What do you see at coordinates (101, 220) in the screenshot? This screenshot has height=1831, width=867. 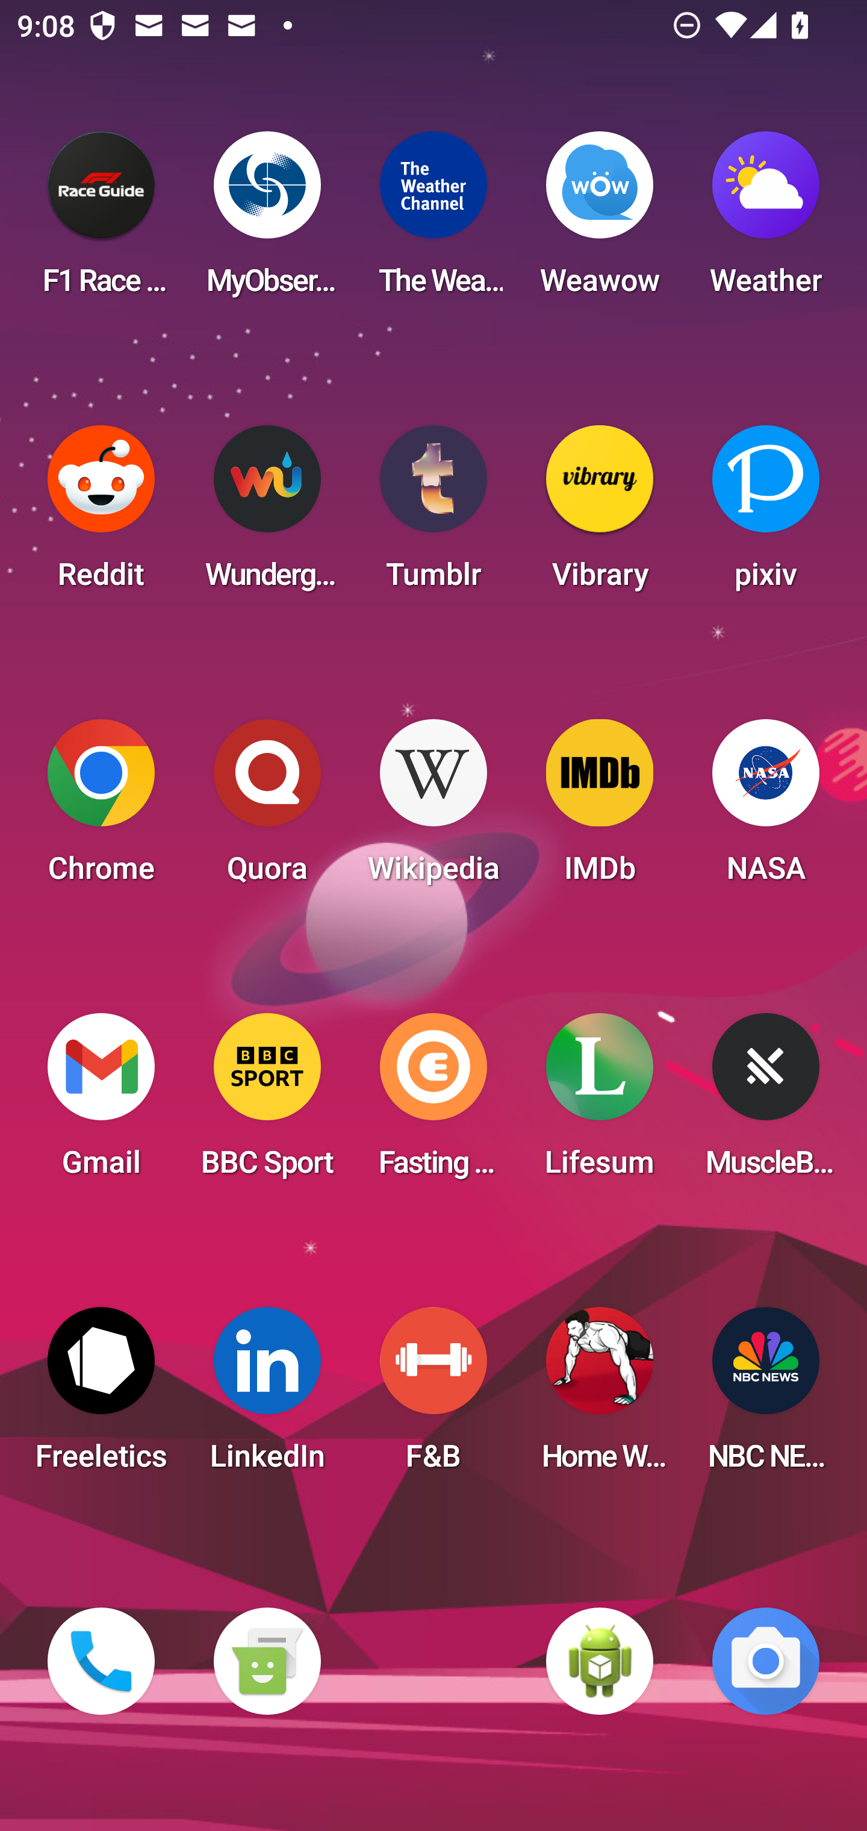 I see `F1 Race Guide` at bounding box center [101, 220].